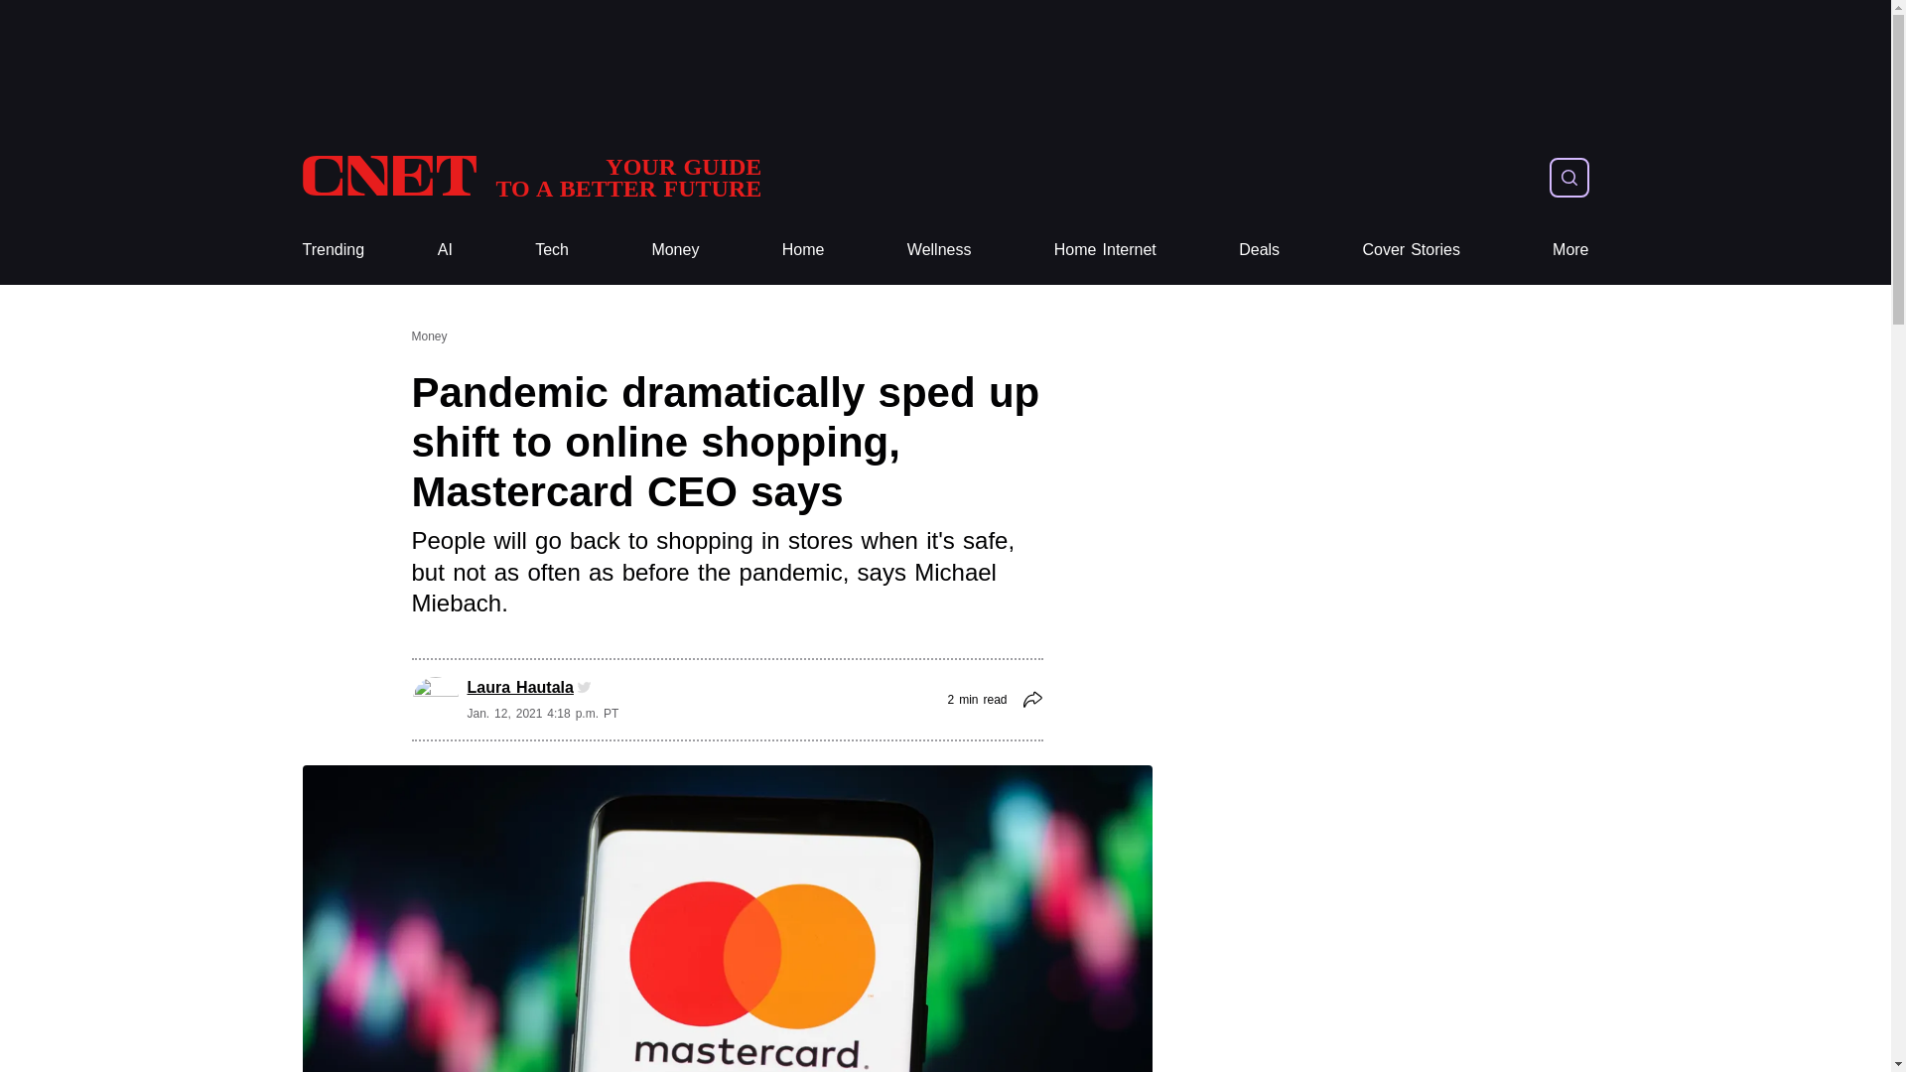 The height and width of the screenshot is (1072, 1906). What do you see at coordinates (1411, 250) in the screenshot?
I see `More` at bounding box center [1411, 250].